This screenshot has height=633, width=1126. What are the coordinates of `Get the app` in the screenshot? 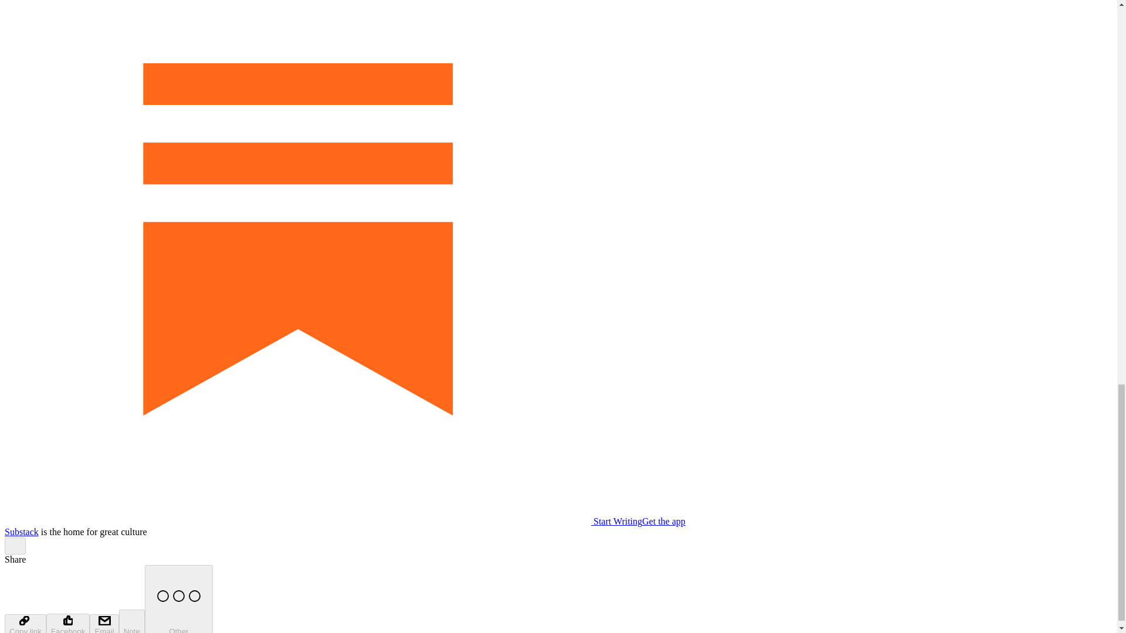 It's located at (664, 521).